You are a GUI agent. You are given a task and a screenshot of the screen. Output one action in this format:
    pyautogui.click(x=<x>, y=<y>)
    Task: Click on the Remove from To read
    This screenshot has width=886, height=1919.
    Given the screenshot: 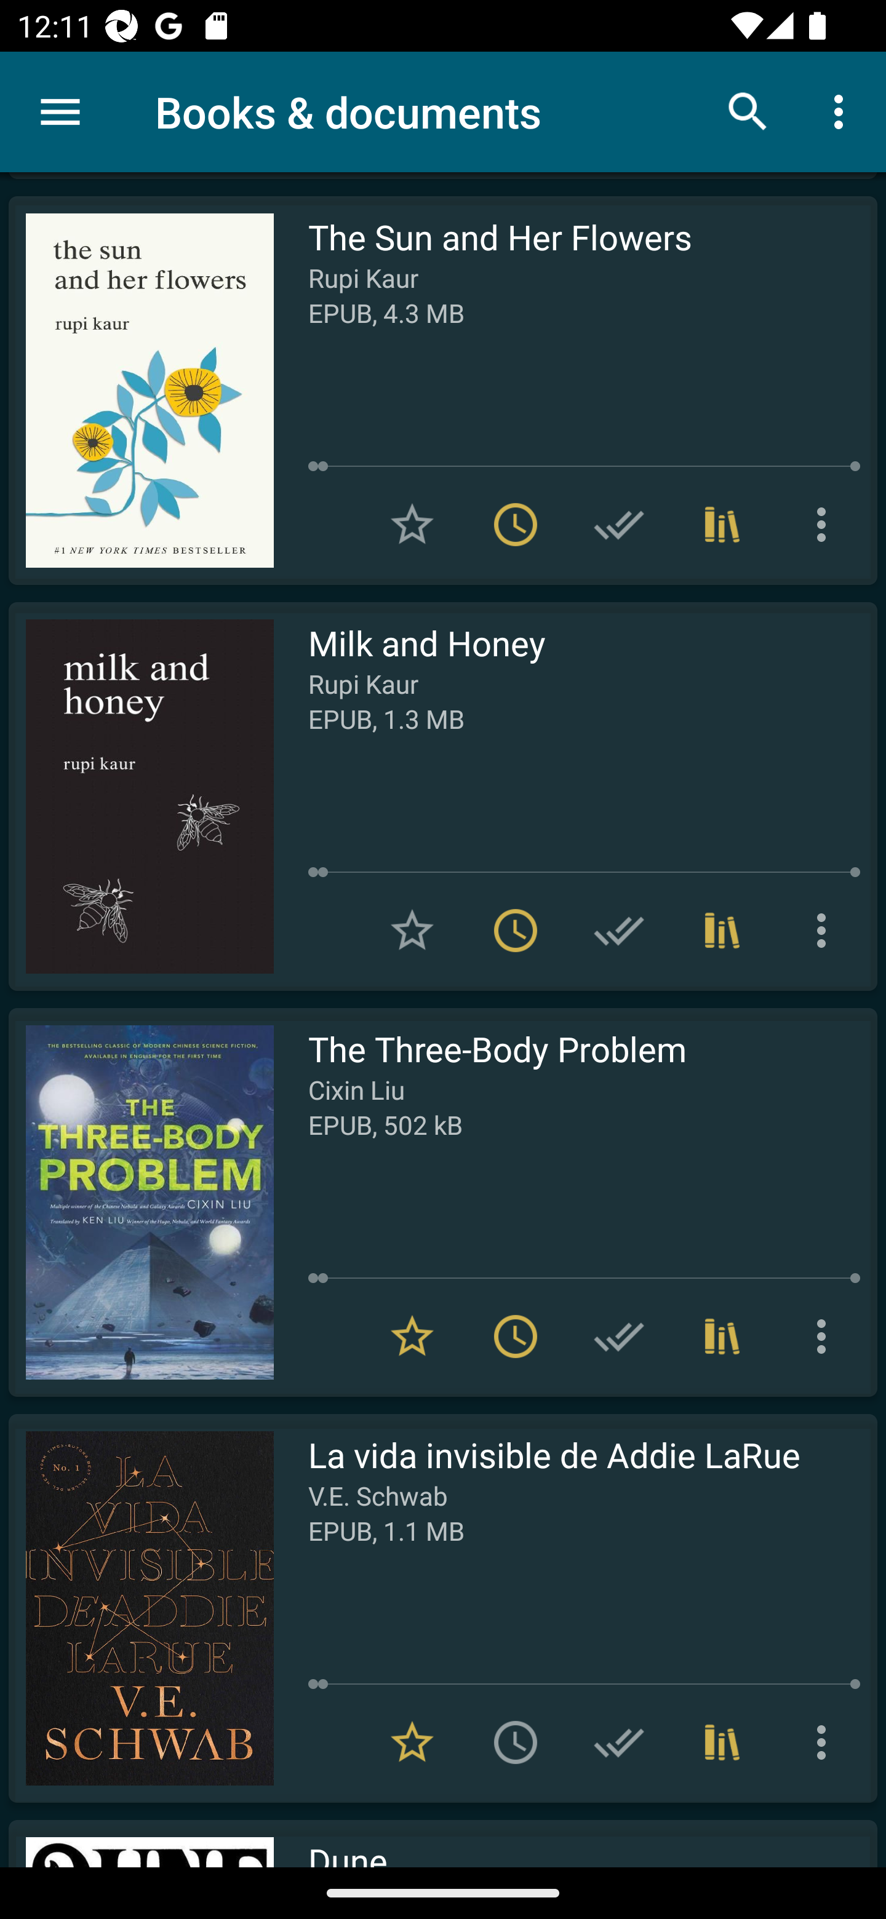 What is the action you would take?
    pyautogui.click(x=516, y=930)
    